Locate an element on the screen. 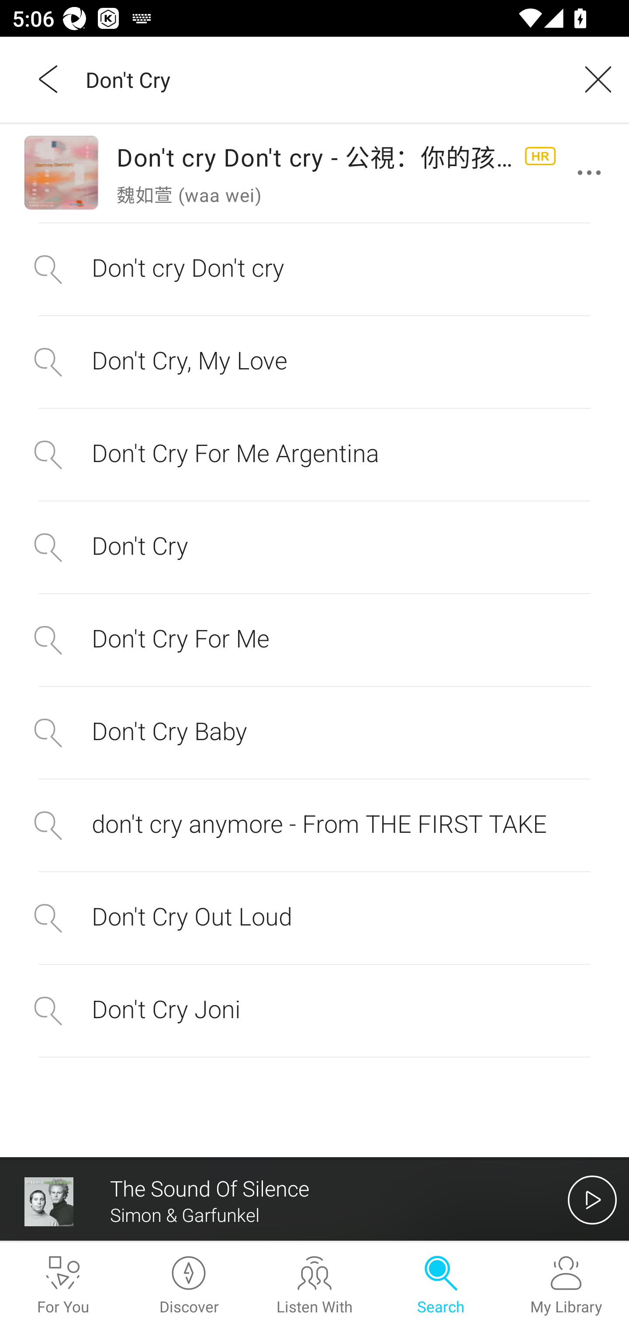  Don't Cry Out Loud is located at coordinates (314, 918).